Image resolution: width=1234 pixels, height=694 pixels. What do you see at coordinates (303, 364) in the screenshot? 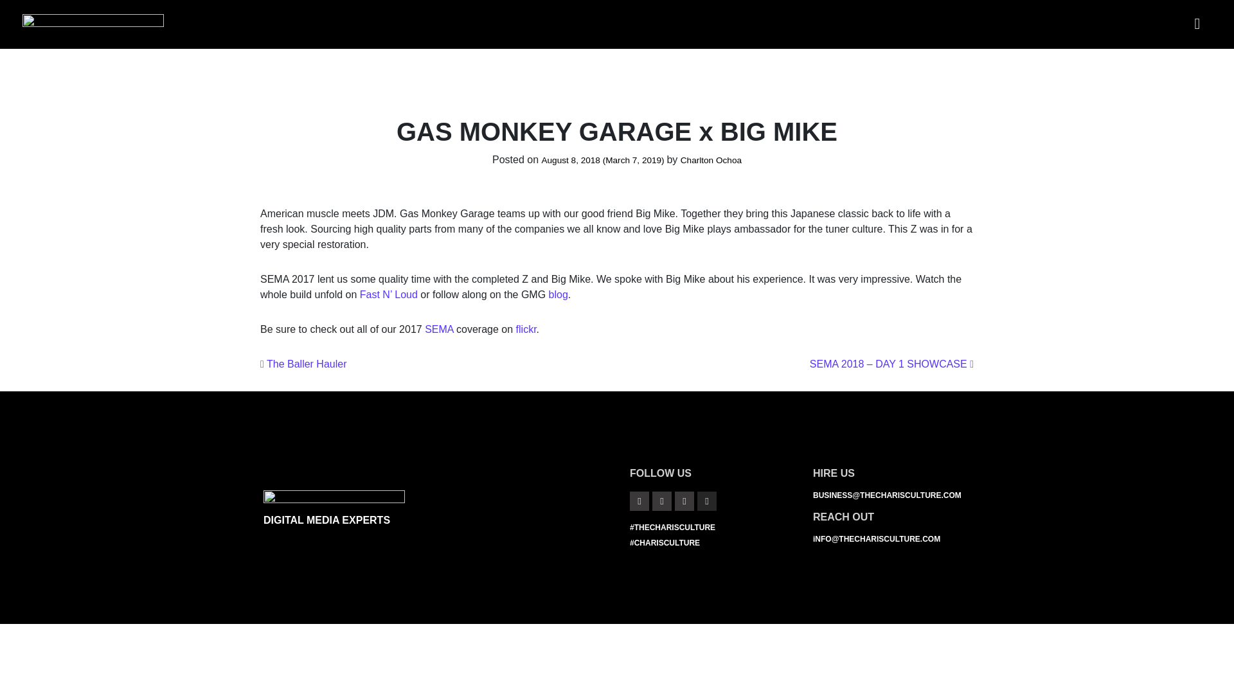
I see ` The Baller Hauler` at bounding box center [303, 364].